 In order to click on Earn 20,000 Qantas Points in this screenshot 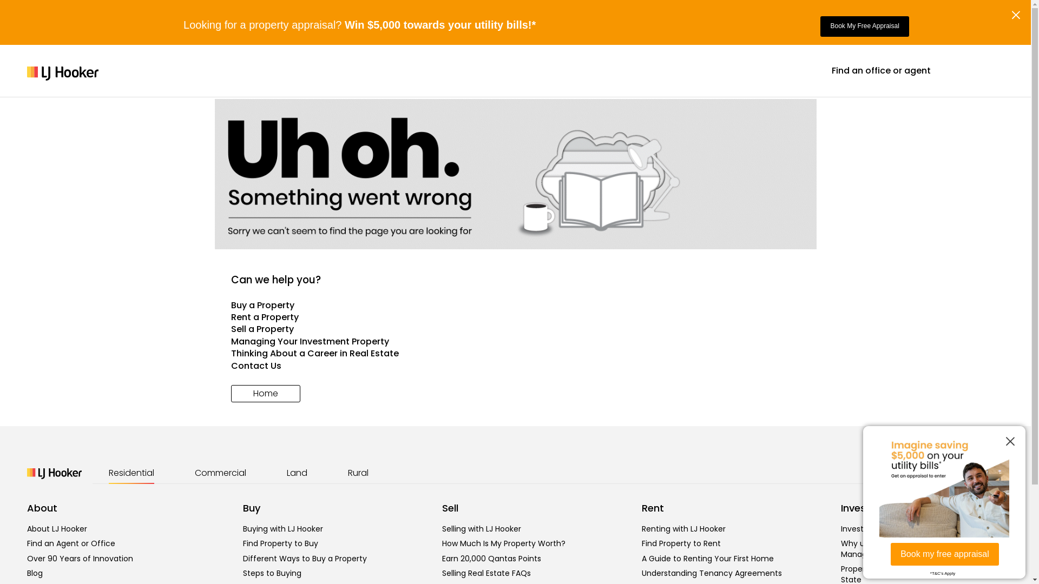, I will do `click(491, 559)`.